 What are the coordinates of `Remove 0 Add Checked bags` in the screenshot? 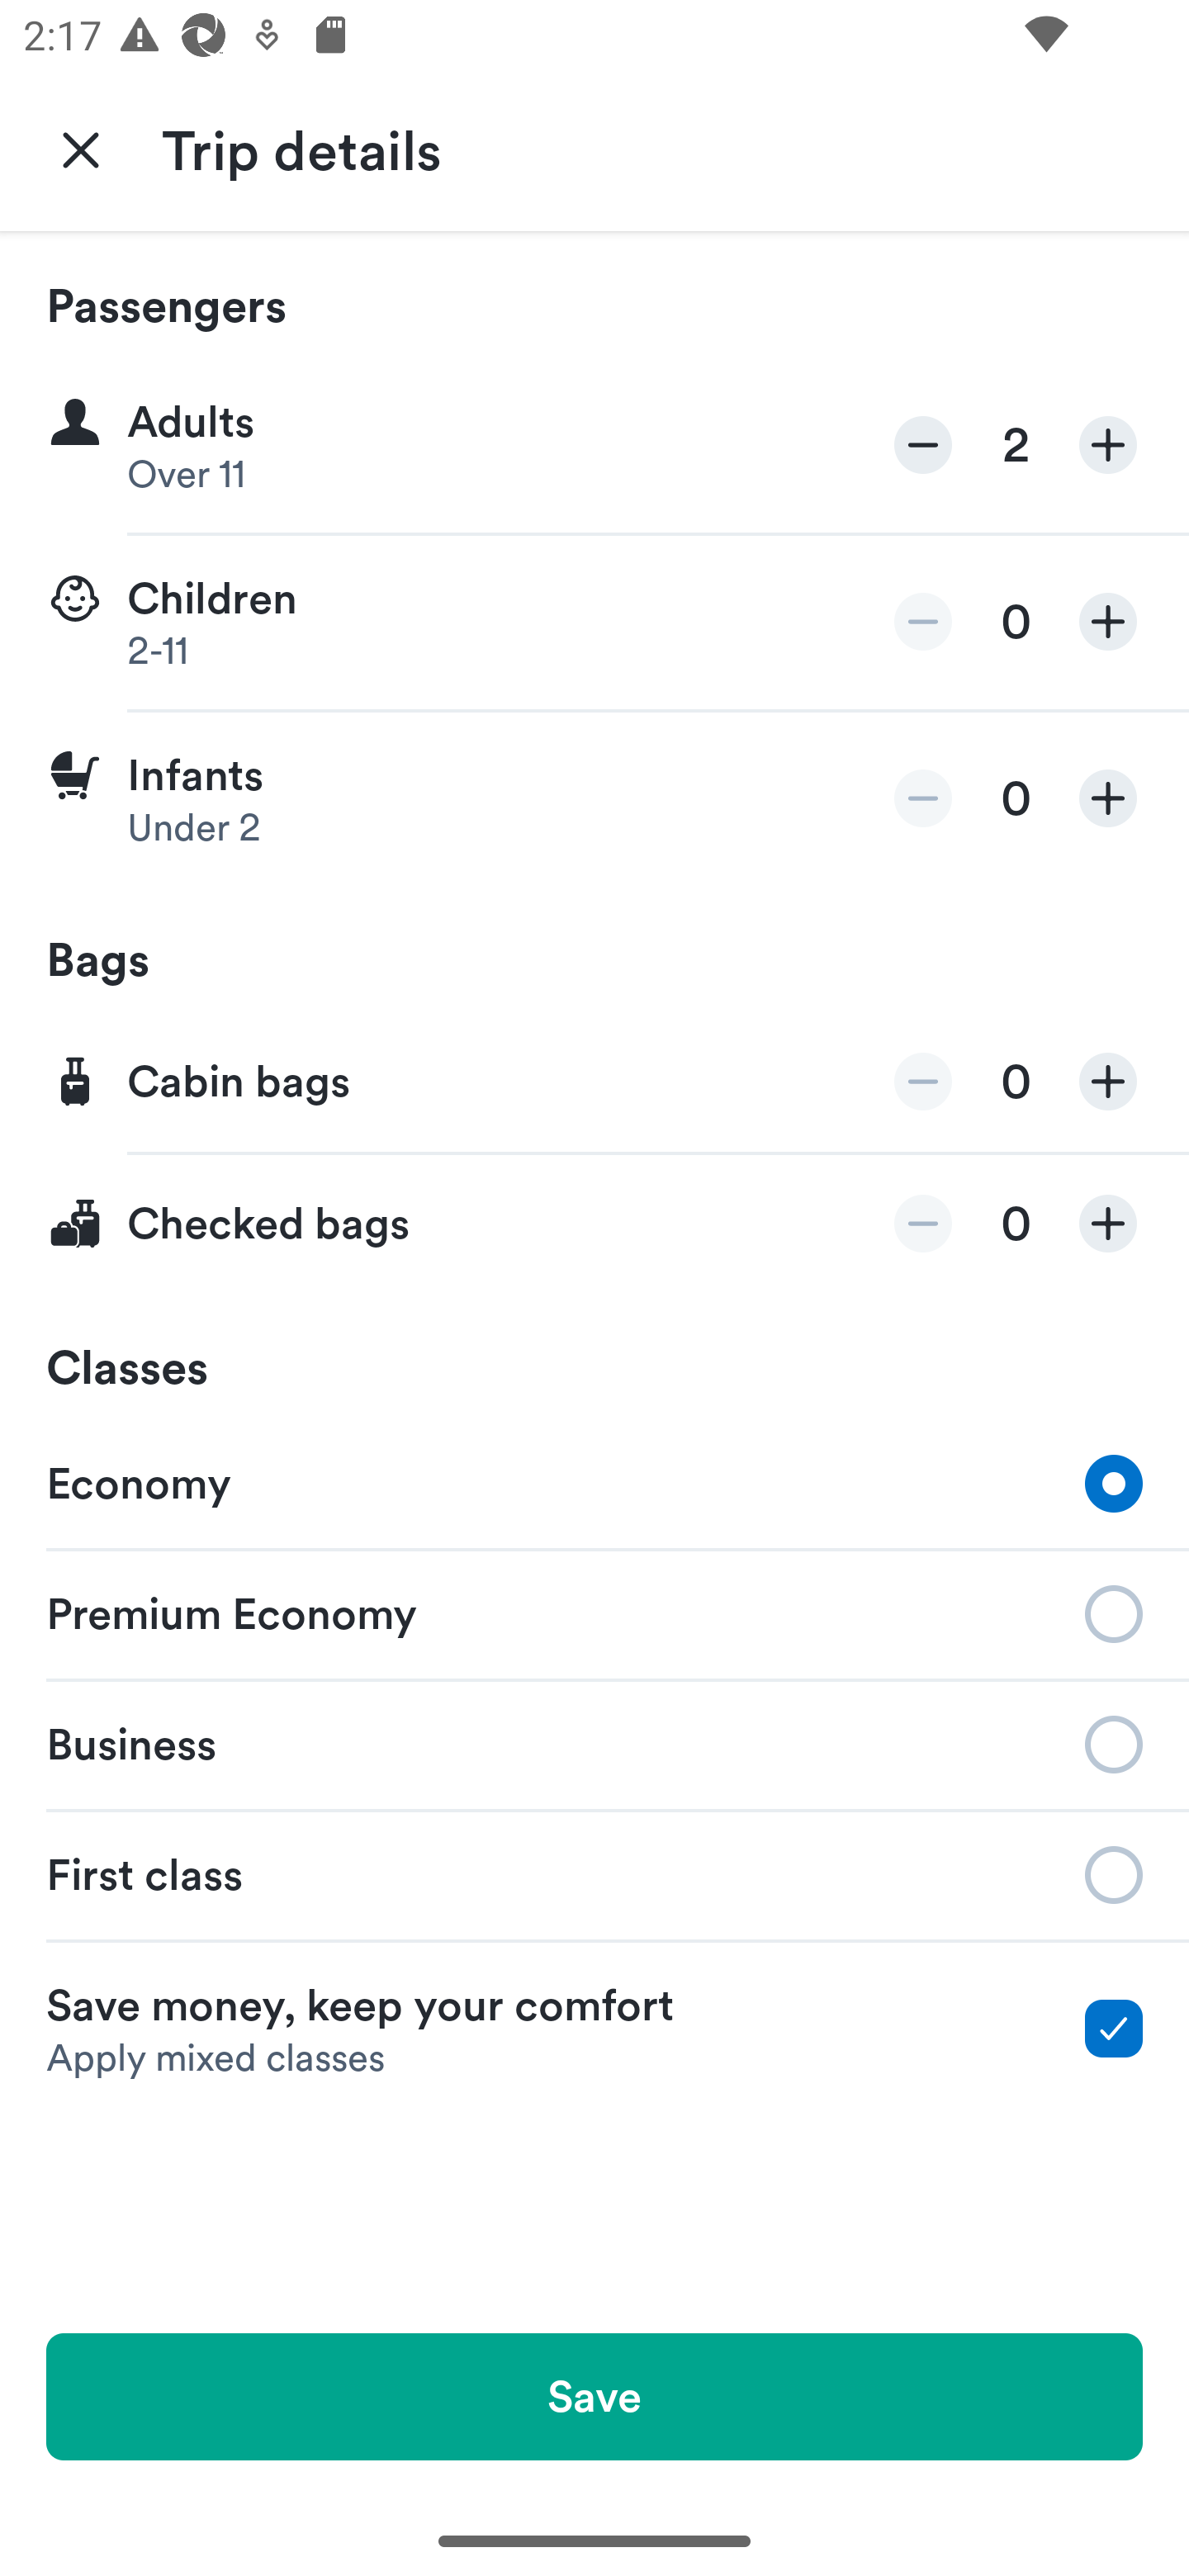 It's located at (594, 1224).